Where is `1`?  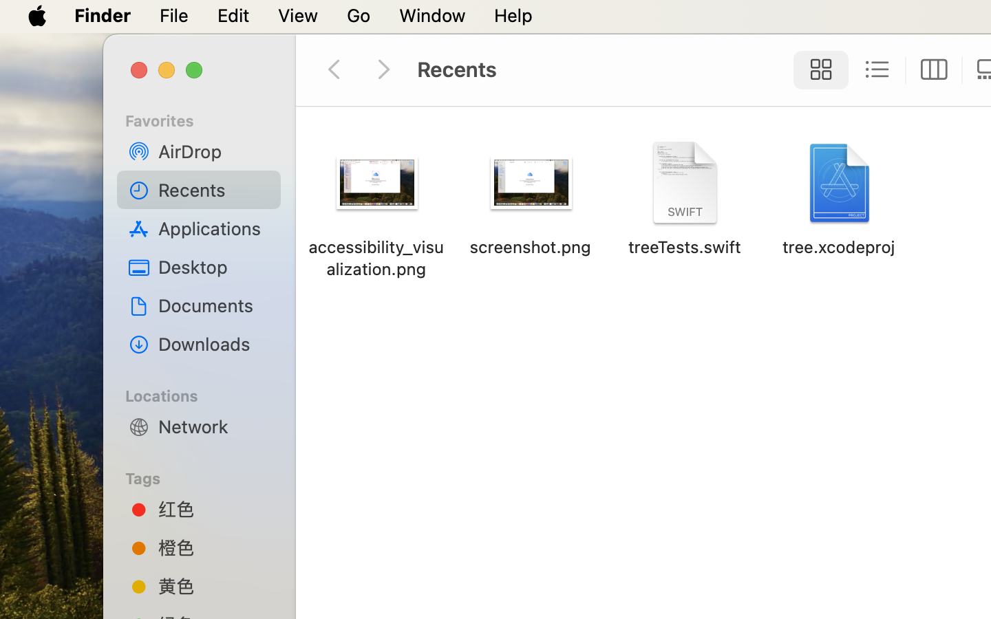 1 is located at coordinates (817, 70).